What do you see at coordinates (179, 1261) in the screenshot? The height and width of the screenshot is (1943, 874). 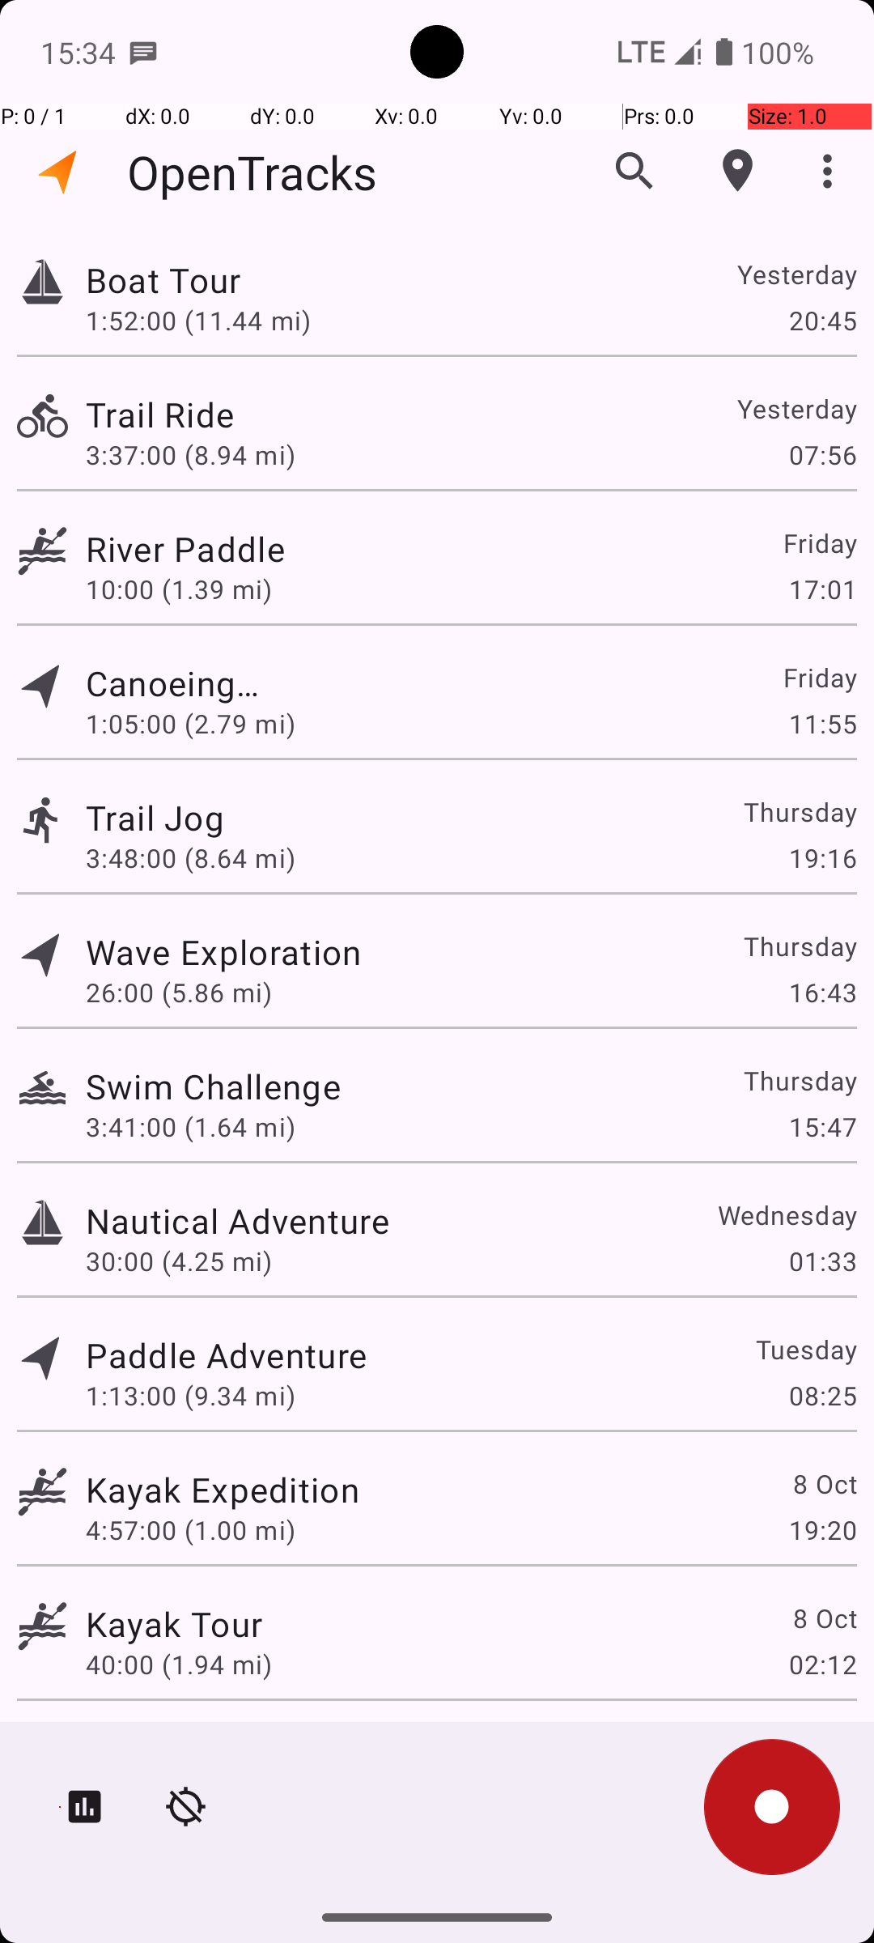 I see `30:00 (4.25 mi)` at bounding box center [179, 1261].